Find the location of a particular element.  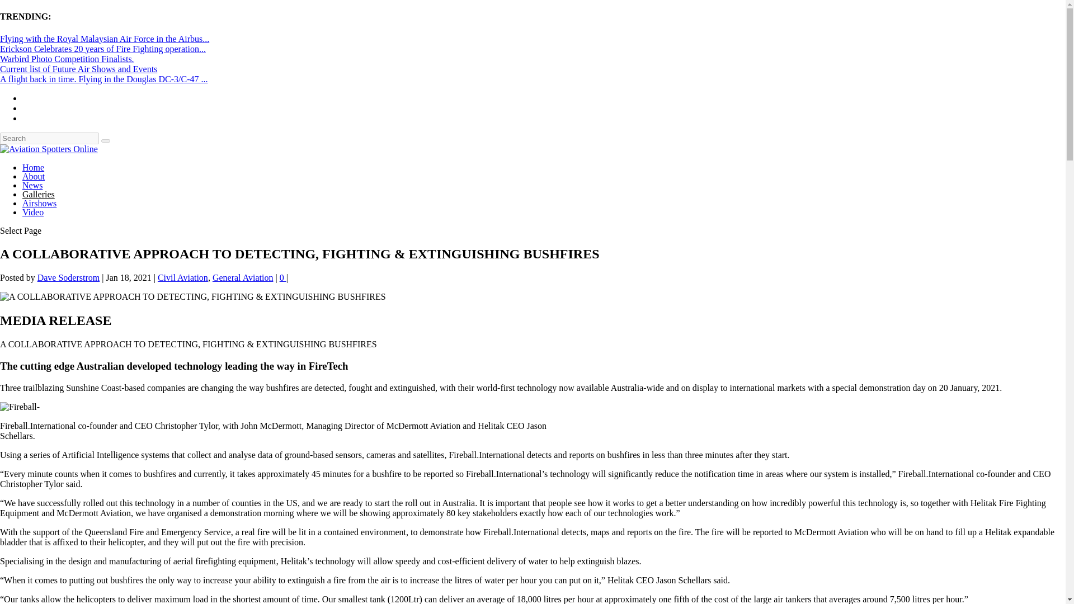

Search for: is located at coordinates (49, 138).